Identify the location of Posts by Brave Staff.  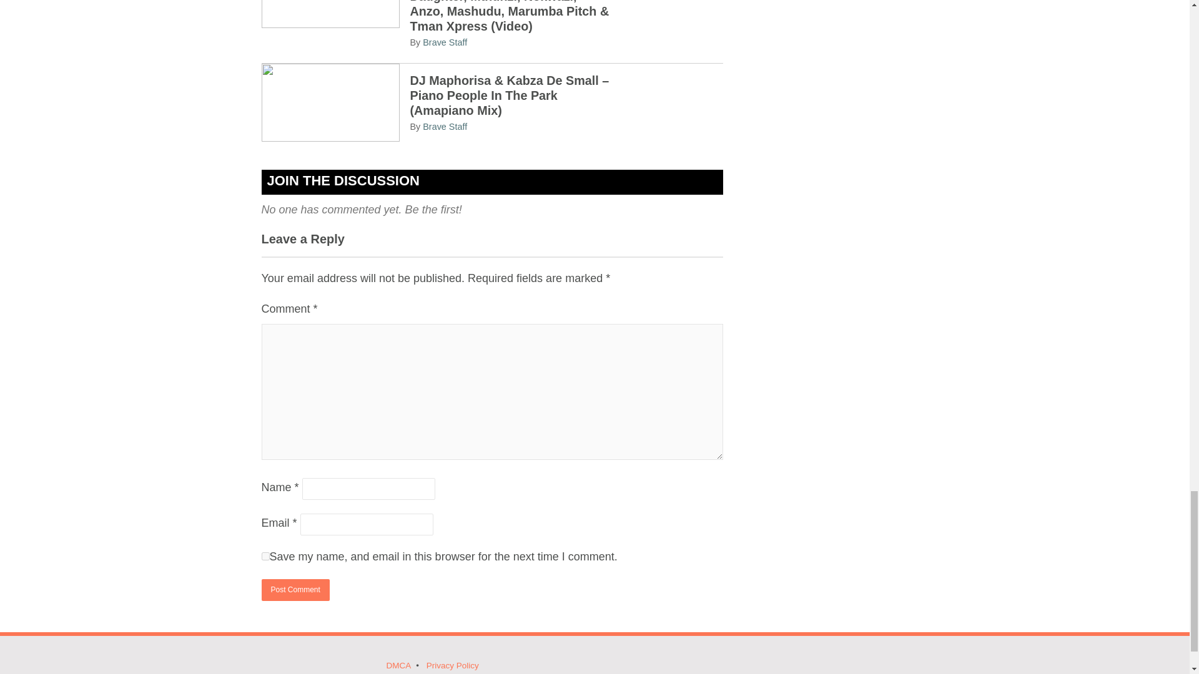
(445, 42).